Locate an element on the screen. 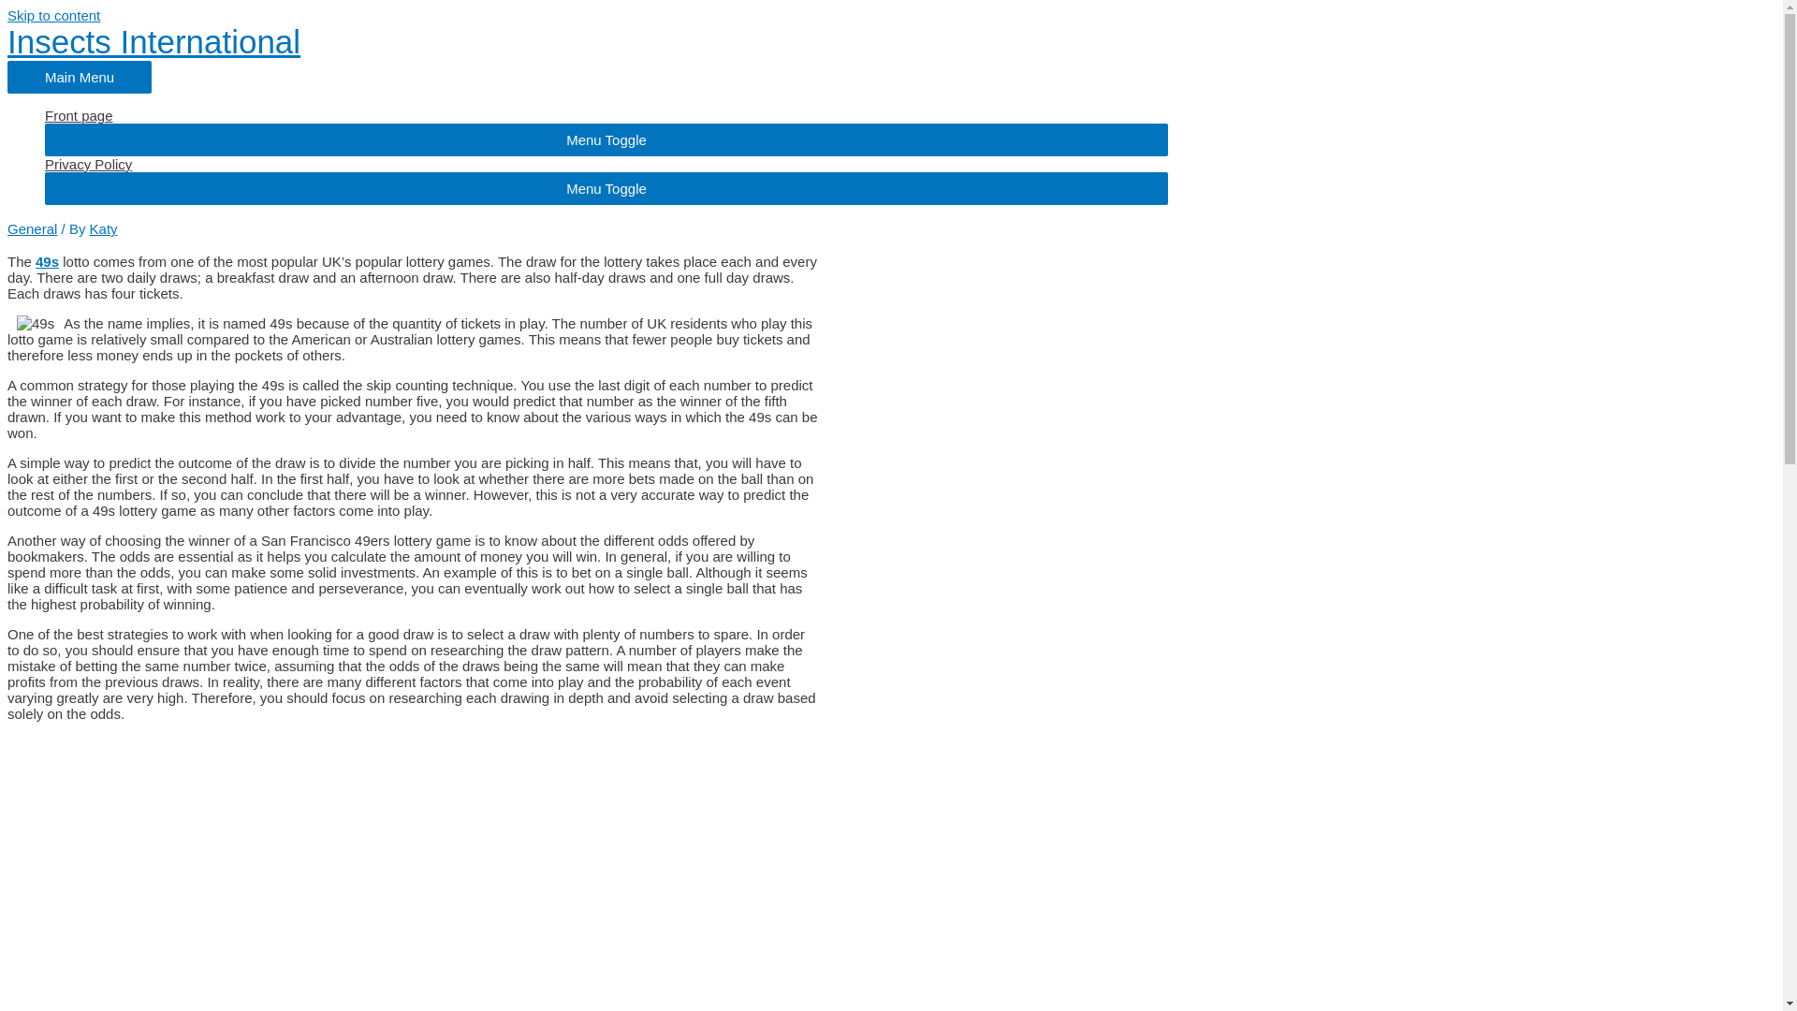 The width and height of the screenshot is (1797, 1011). Privacy Policy is located at coordinates (606, 164).